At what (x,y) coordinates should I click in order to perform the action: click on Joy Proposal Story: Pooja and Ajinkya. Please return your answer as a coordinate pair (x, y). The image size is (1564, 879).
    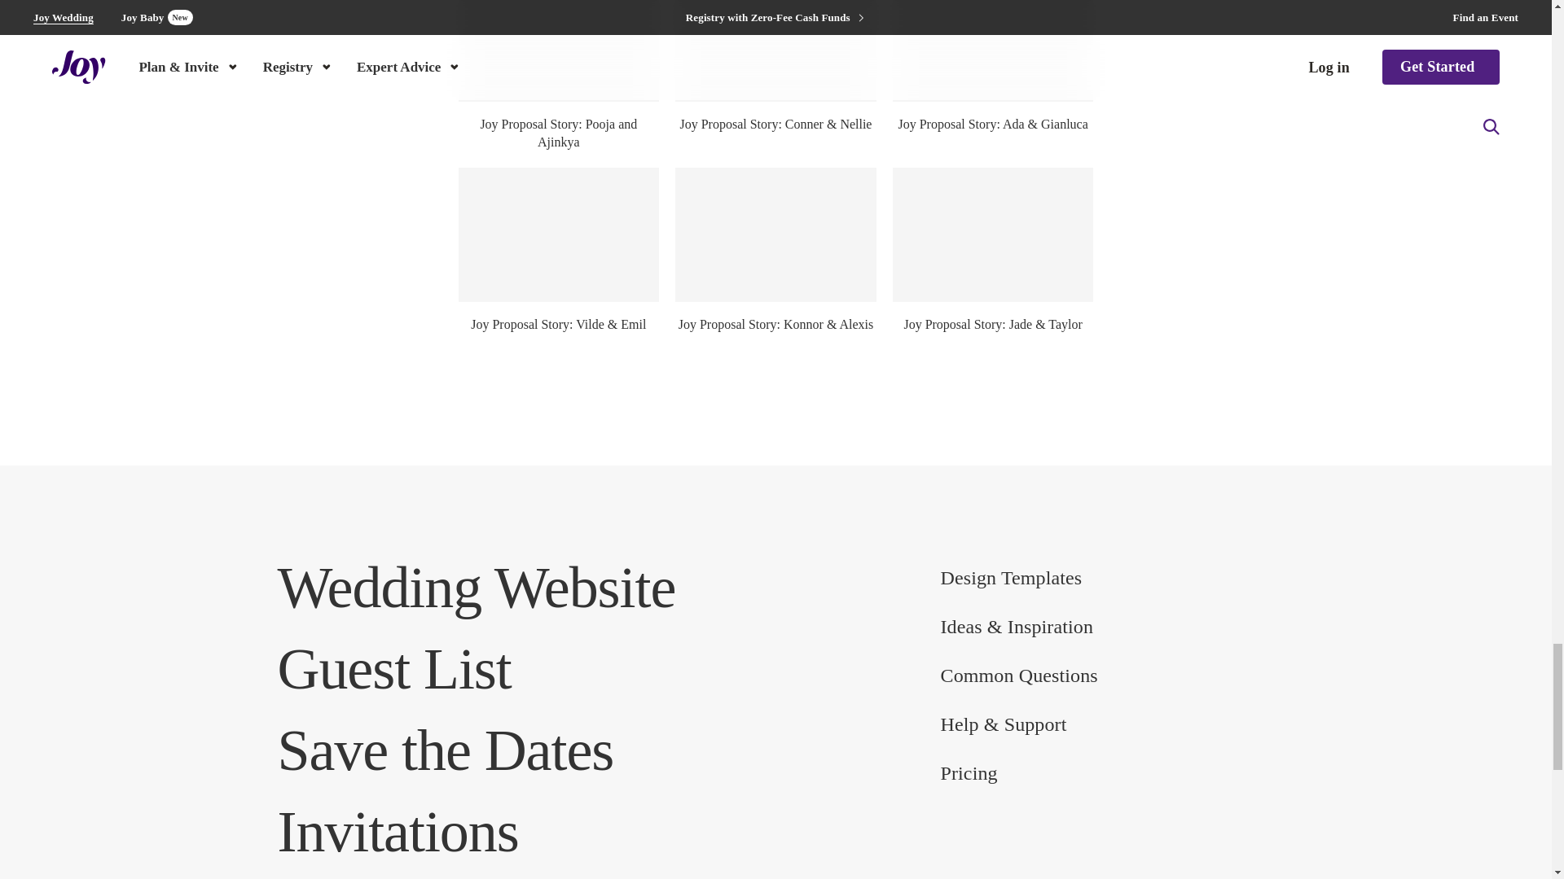
    Looking at the image, I should click on (558, 50).